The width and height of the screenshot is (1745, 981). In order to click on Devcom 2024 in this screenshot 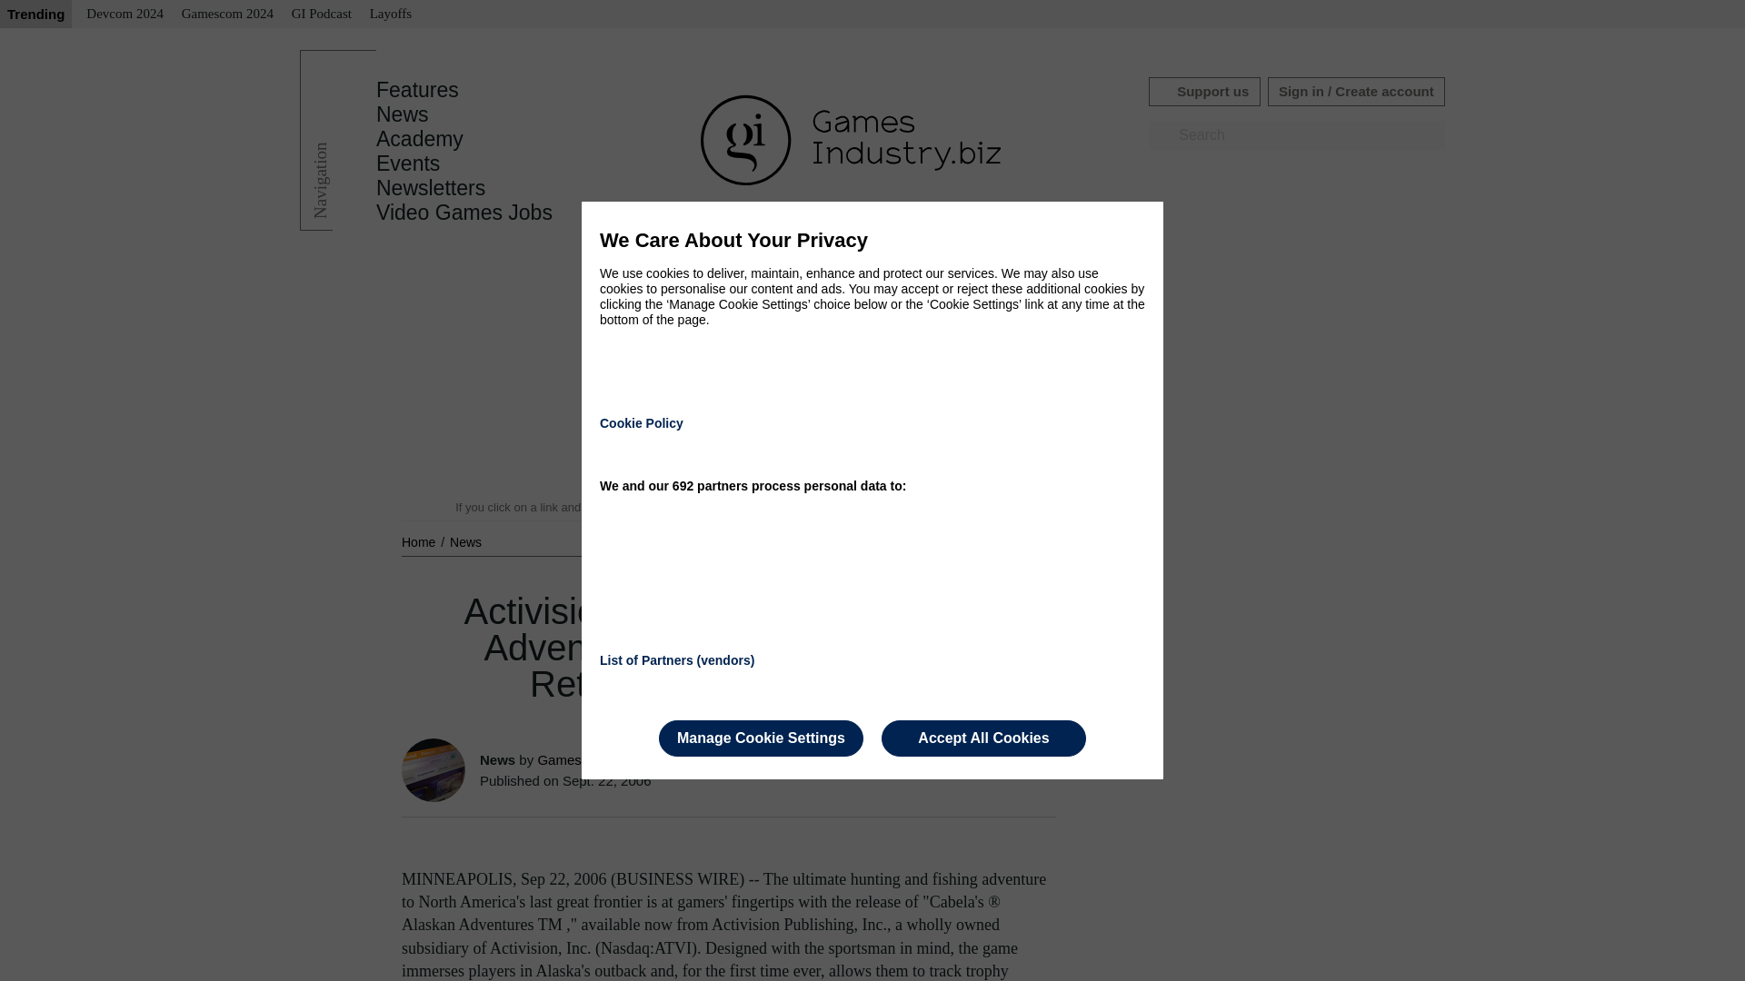, I will do `click(125, 15)`.